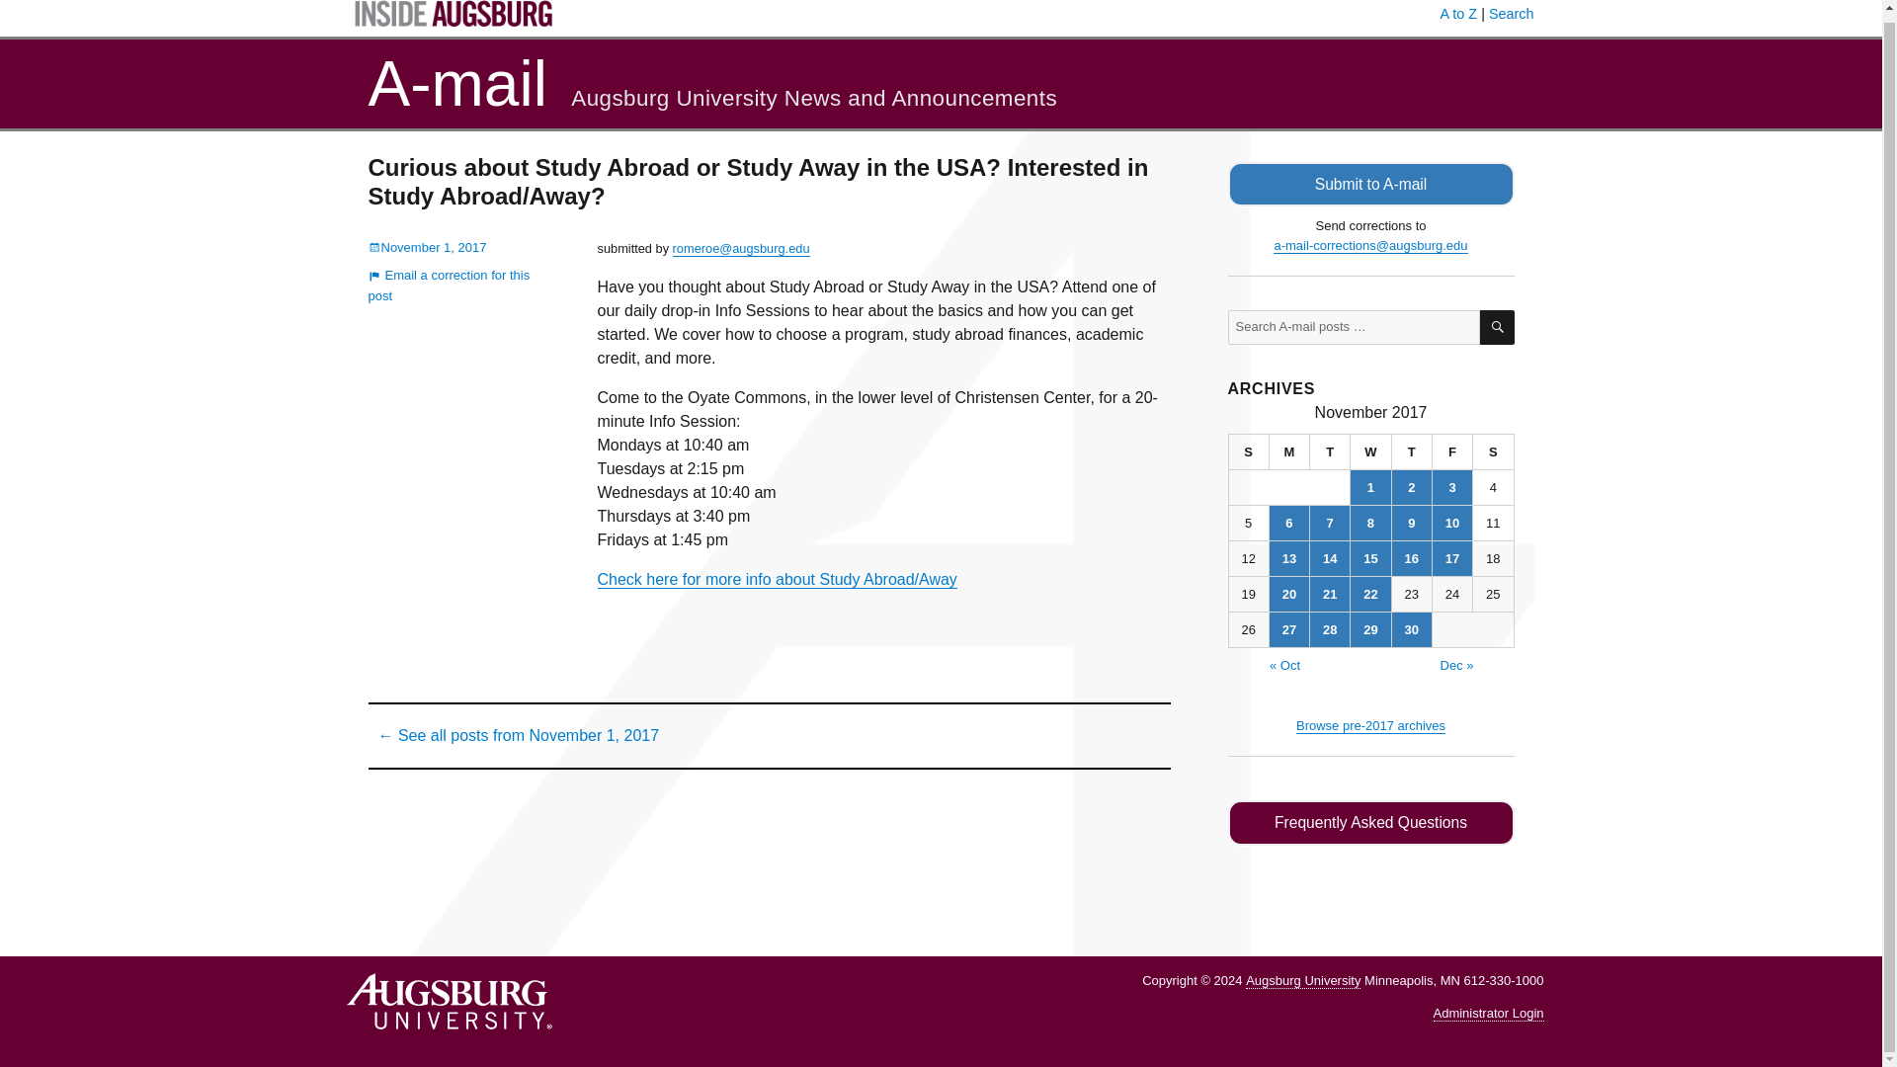 Image resolution: width=1897 pixels, height=1067 pixels. What do you see at coordinates (1370, 522) in the screenshot?
I see `8` at bounding box center [1370, 522].